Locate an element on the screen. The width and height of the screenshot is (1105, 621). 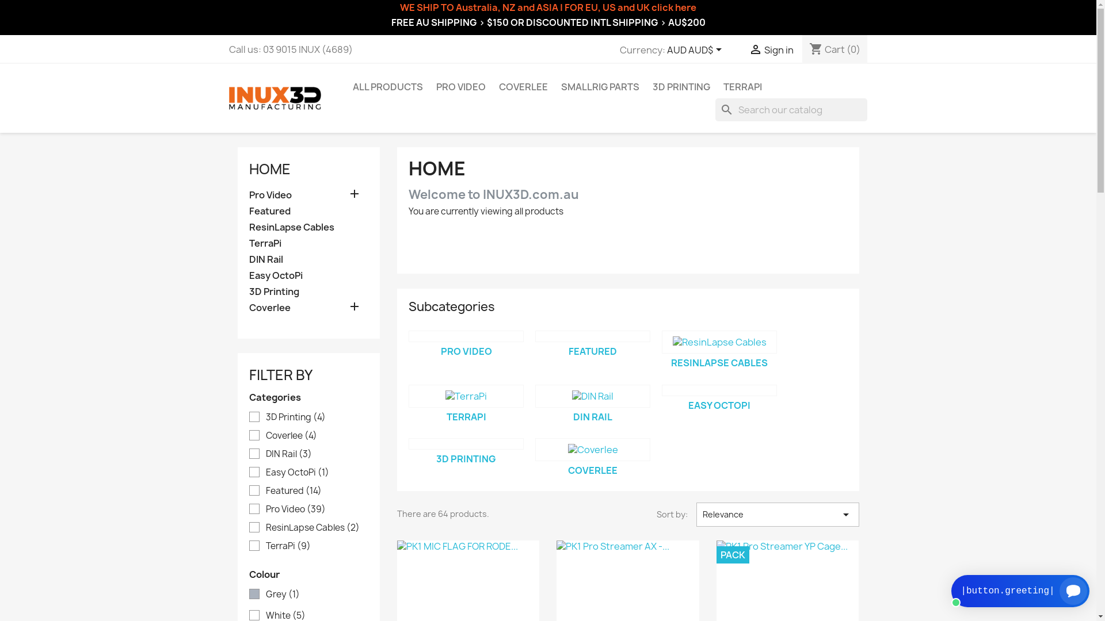
3D Printing (4) is located at coordinates (317, 417).